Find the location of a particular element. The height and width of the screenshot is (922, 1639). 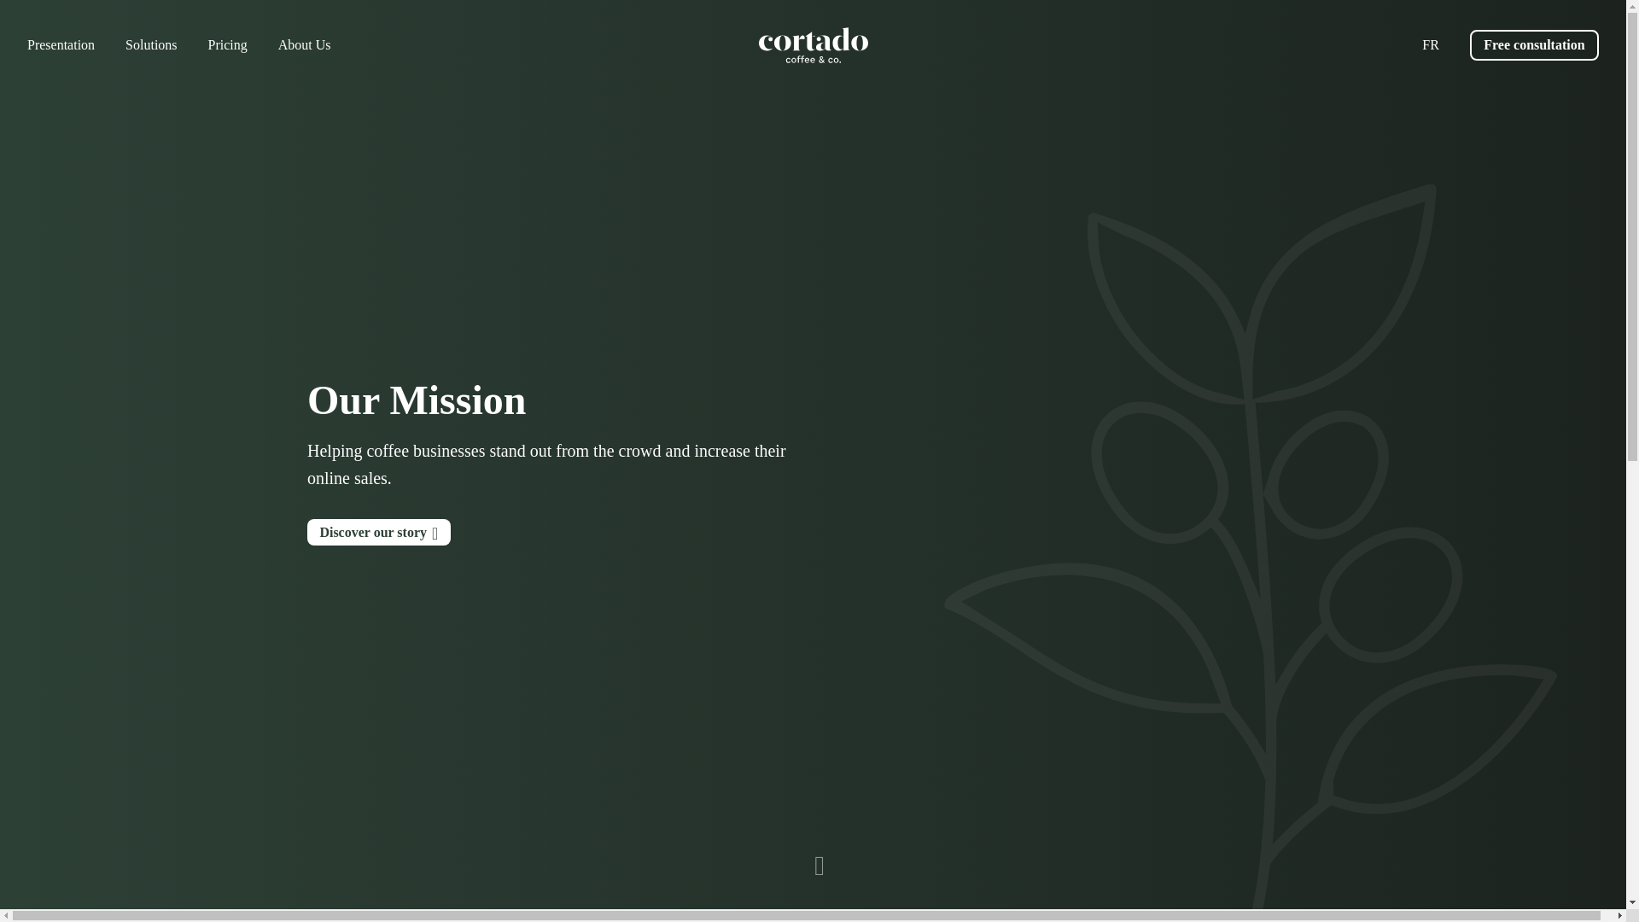

Pricing is located at coordinates (227, 44).